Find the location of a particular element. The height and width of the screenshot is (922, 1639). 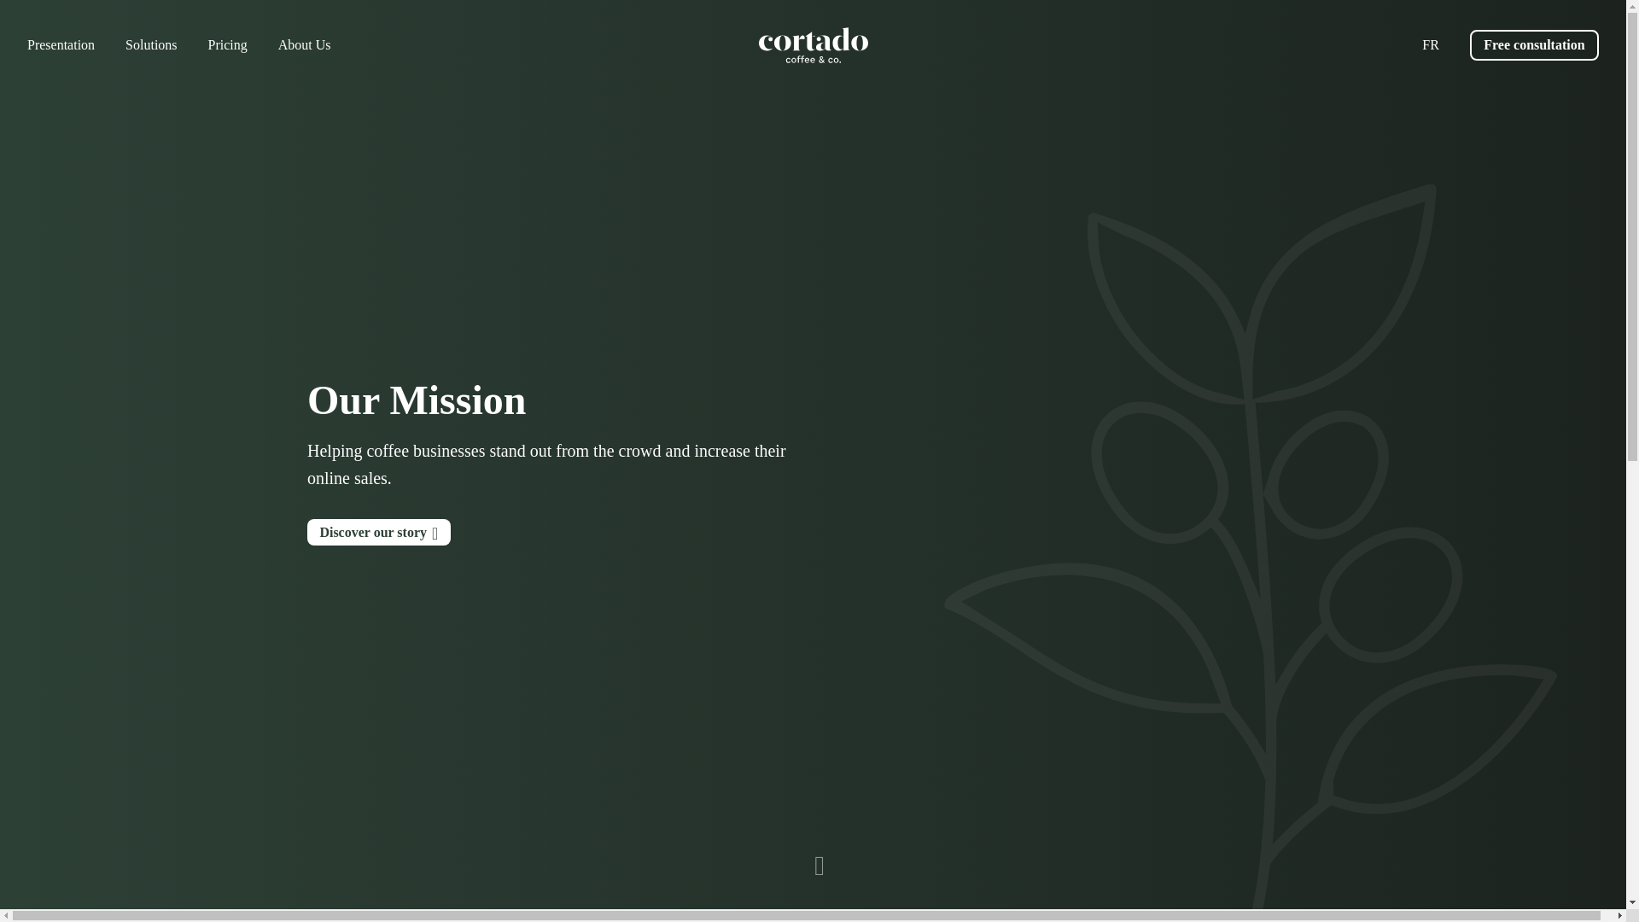

Pricing is located at coordinates (227, 44).